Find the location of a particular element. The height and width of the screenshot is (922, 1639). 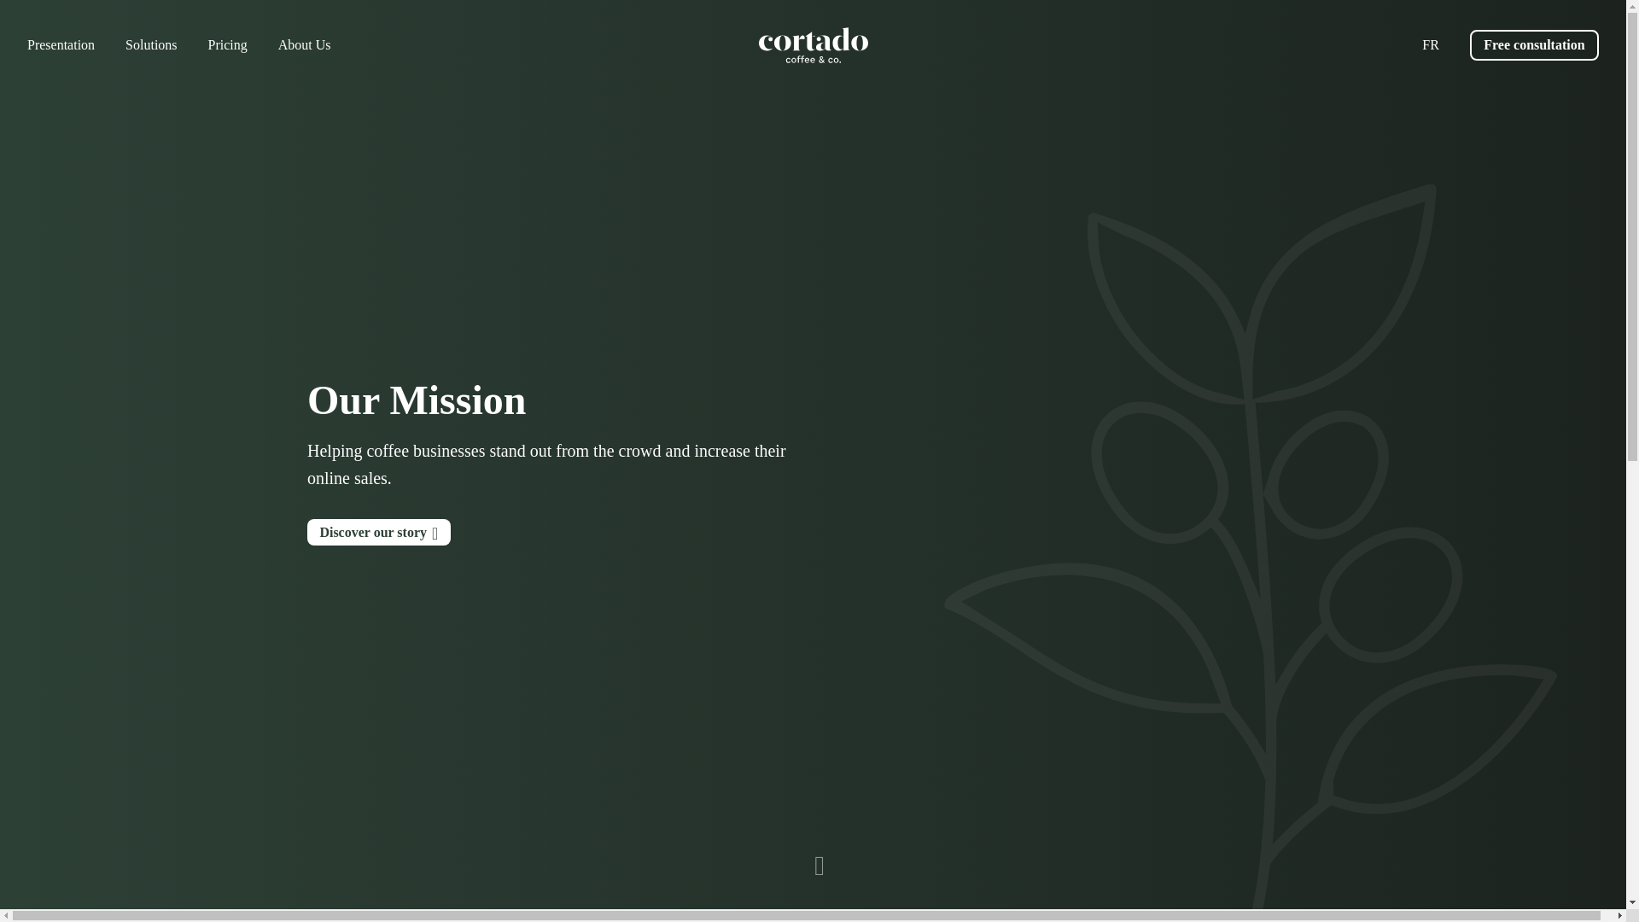

Pricing is located at coordinates (227, 44).